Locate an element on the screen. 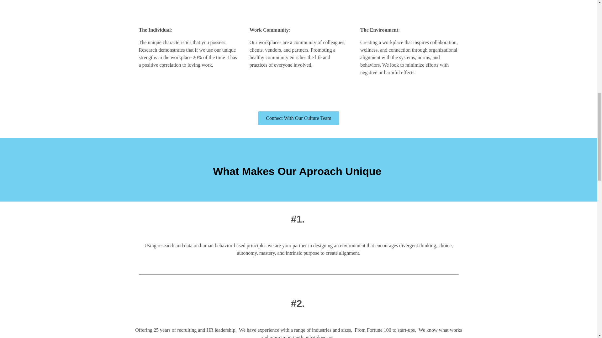  Connect With Our Culture Team is located at coordinates (298, 118).